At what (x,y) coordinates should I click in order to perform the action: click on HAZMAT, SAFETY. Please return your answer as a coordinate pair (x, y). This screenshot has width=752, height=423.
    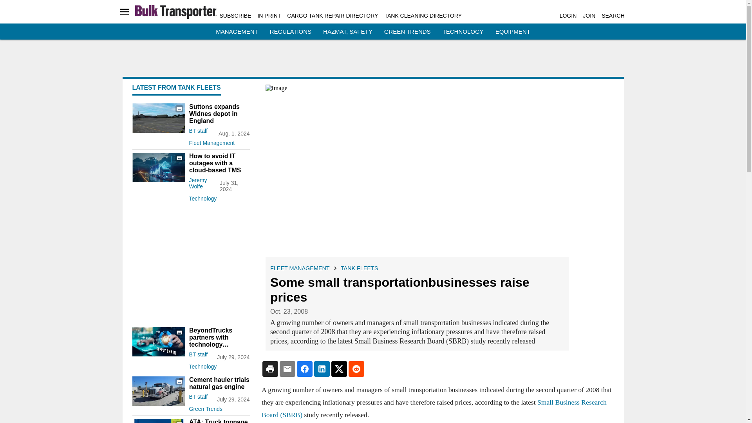
    Looking at the image, I should click on (348, 31).